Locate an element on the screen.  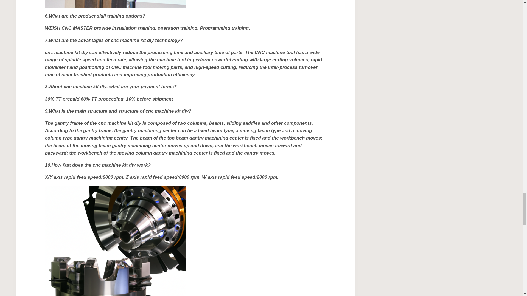
How fast does the cnc machine kit diy work? is located at coordinates (115, 241).